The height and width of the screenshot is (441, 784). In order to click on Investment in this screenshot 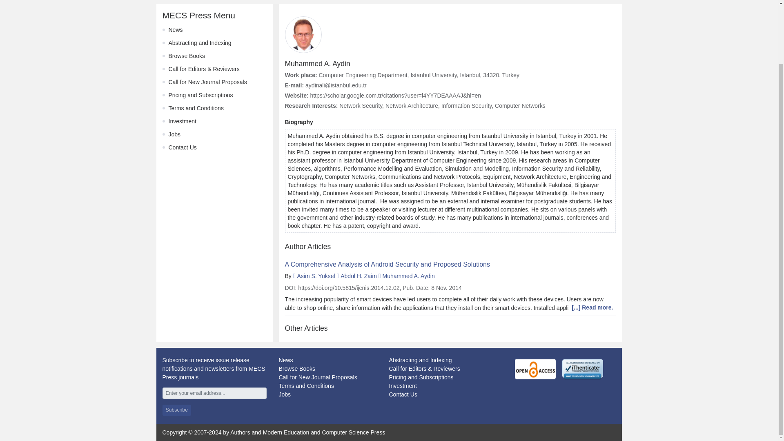, I will do `click(403, 385)`.